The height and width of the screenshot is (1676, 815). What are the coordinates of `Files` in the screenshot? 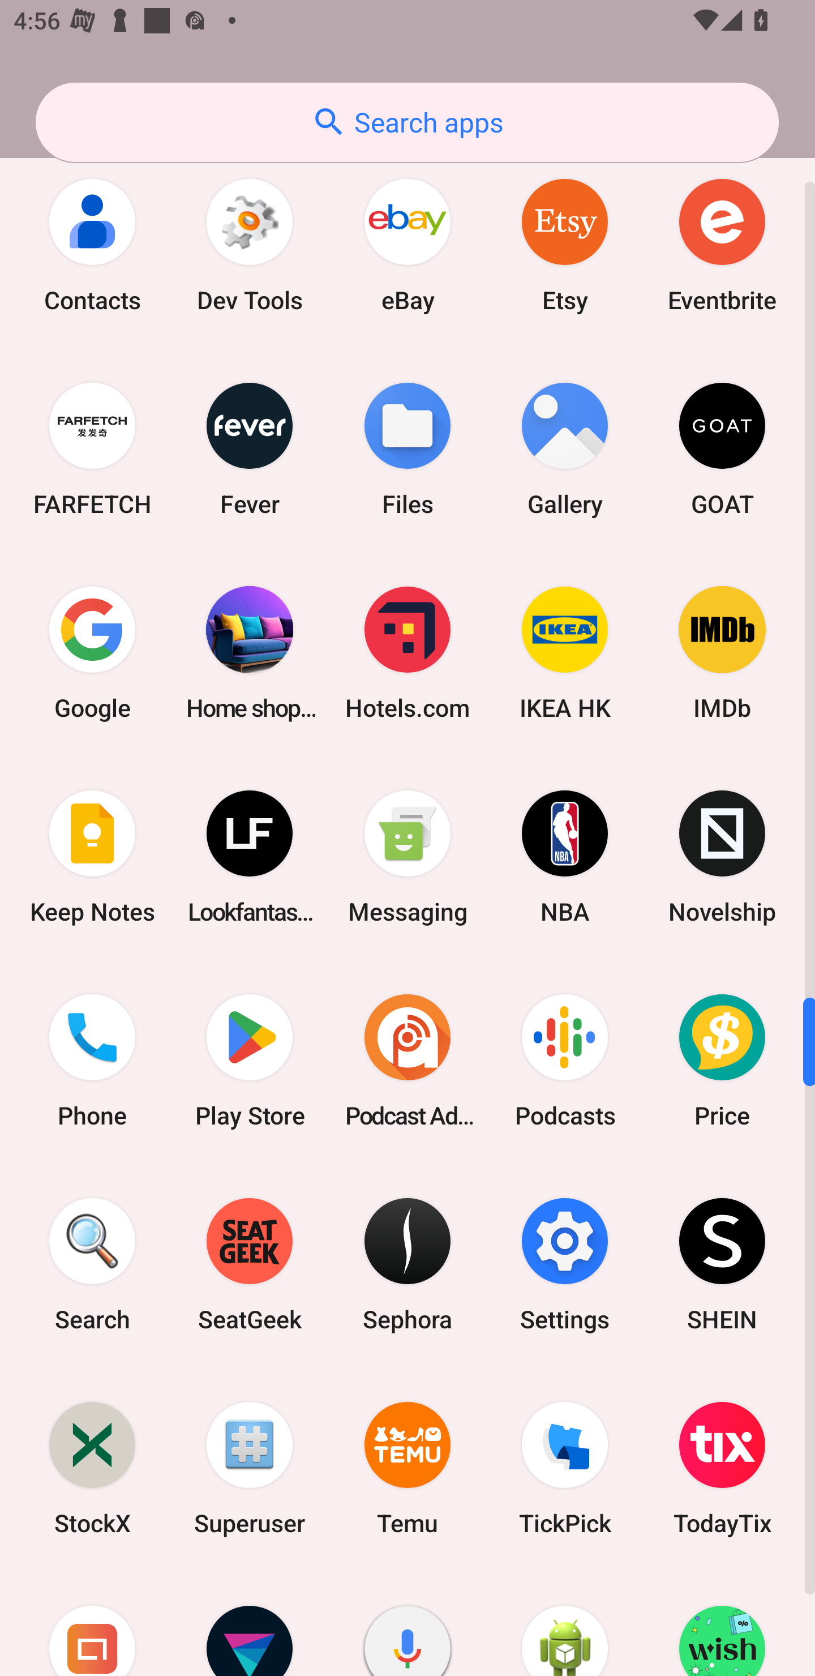 It's located at (407, 448).